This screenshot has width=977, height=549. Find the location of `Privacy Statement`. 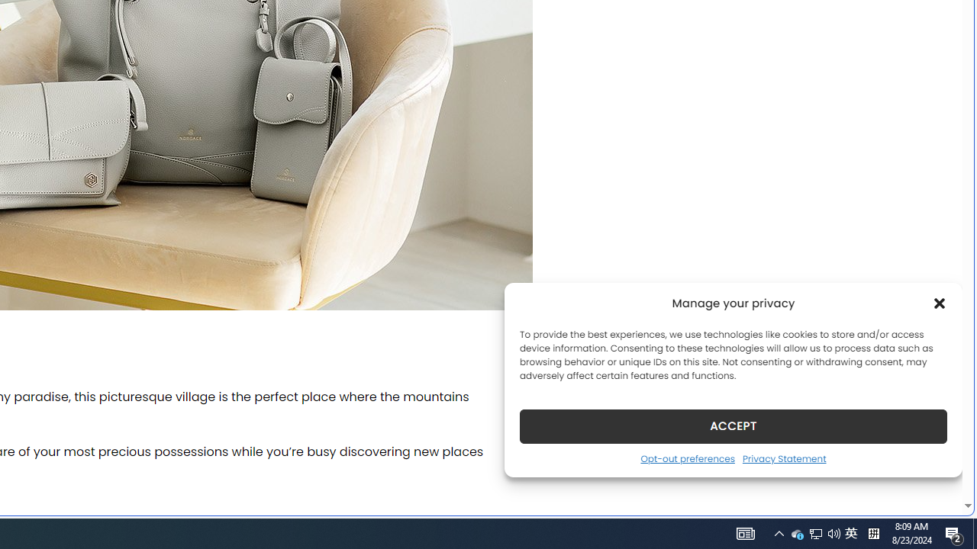

Privacy Statement is located at coordinates (783, 458).